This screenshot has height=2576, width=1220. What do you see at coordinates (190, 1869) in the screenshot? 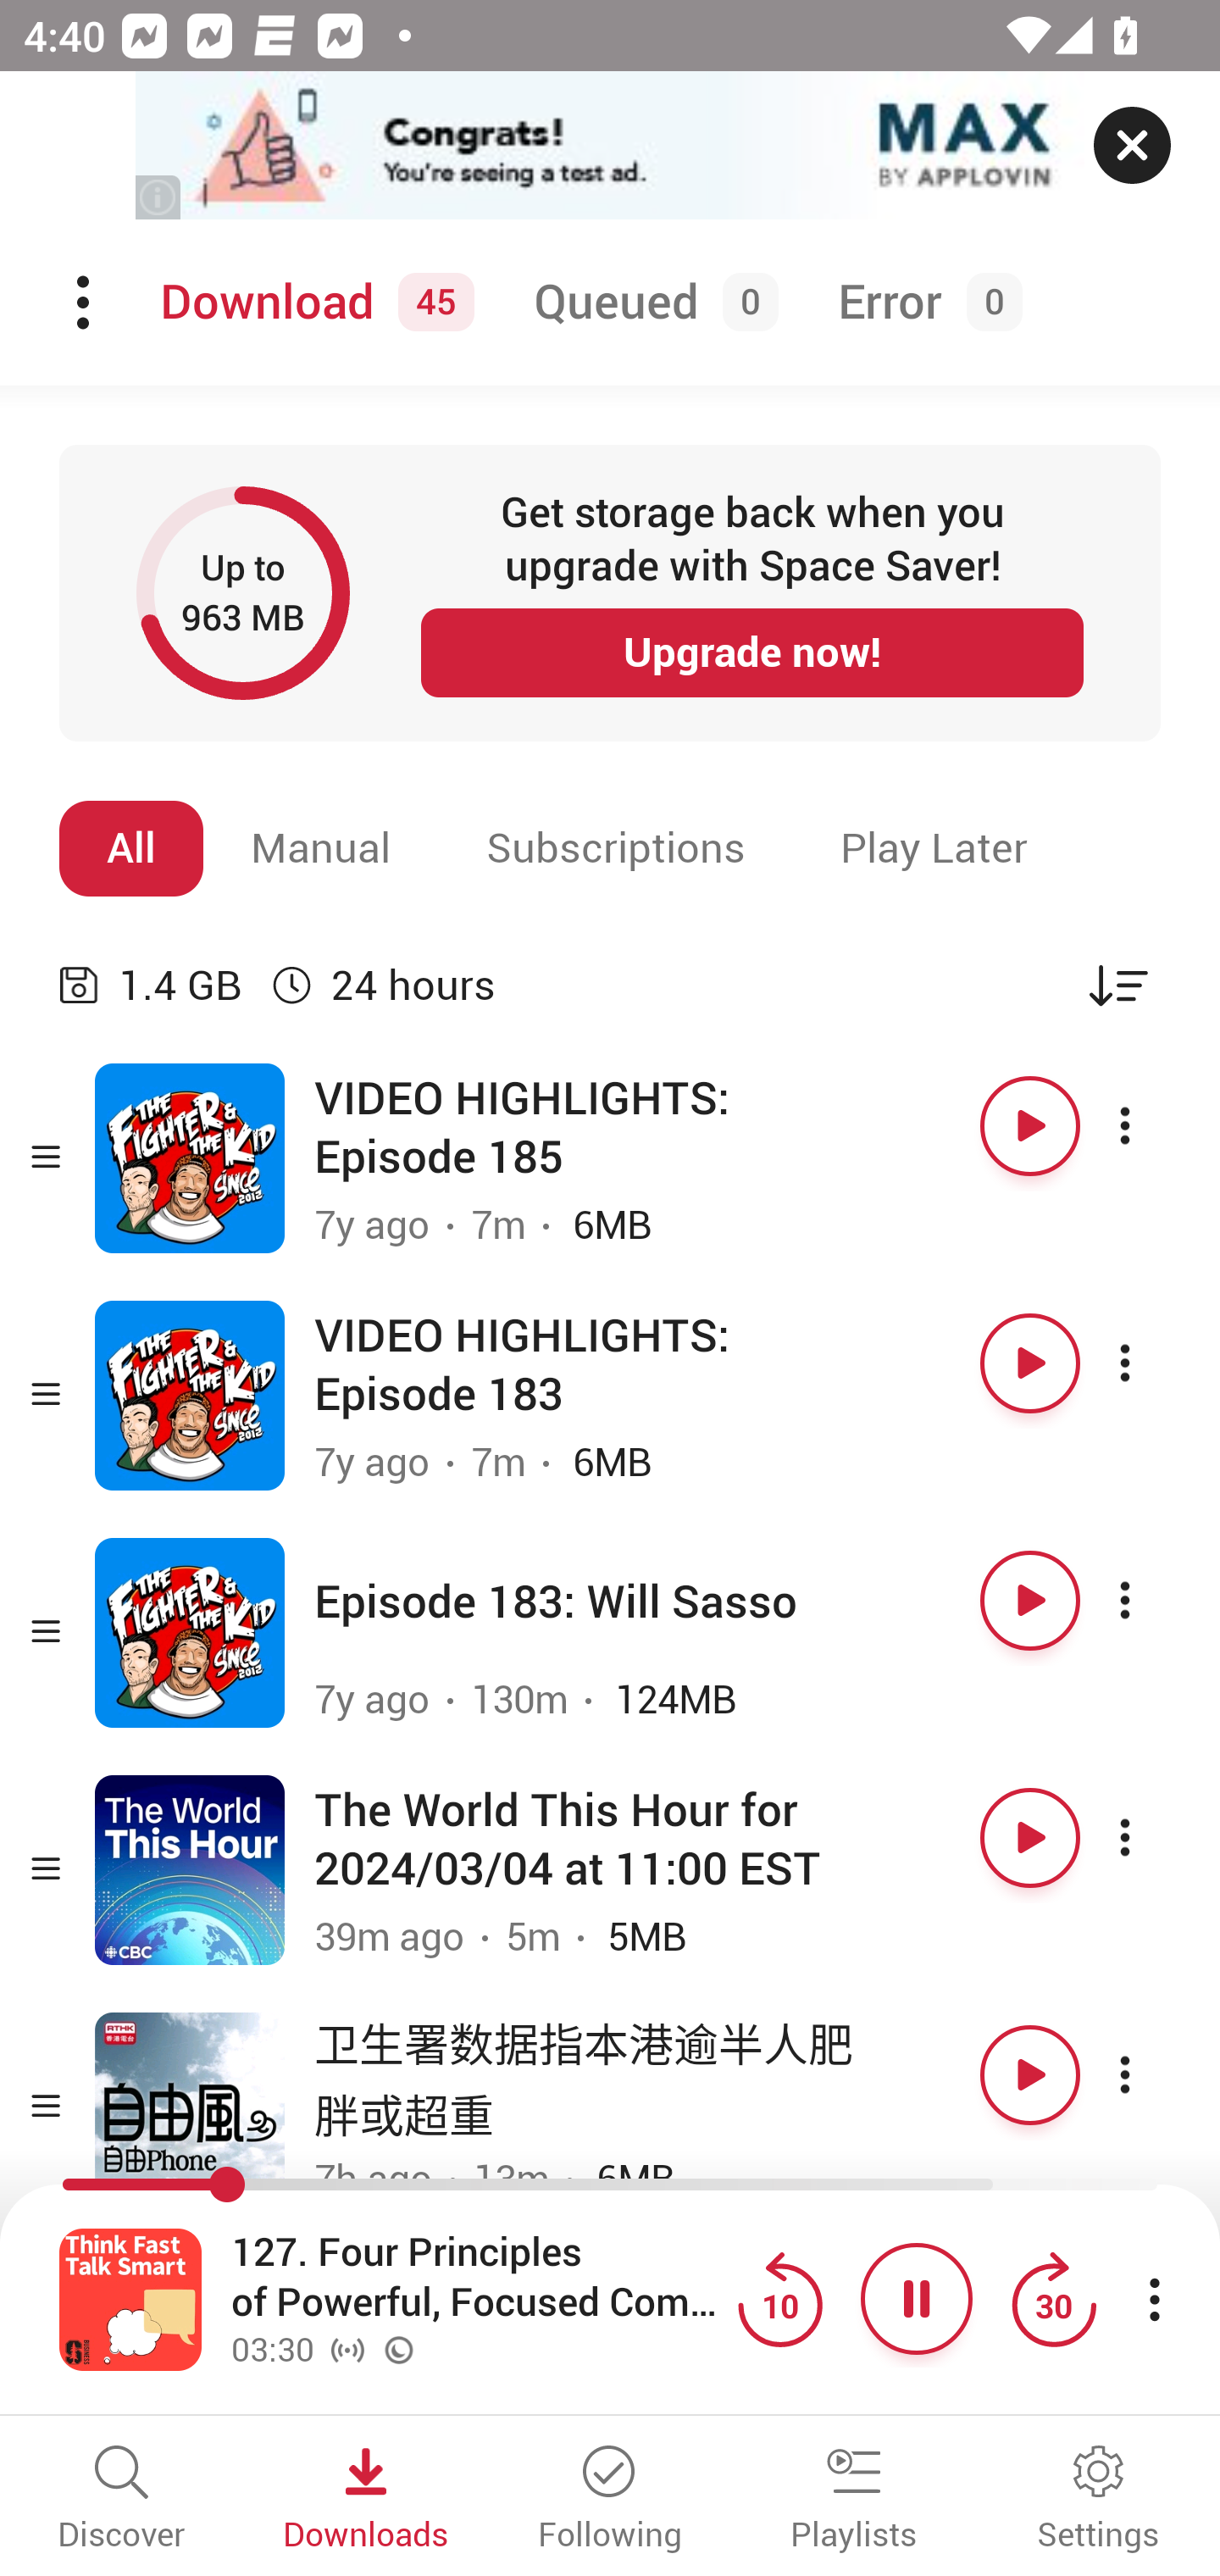
I see `Open series The World This Hour` at bounding box center [190, 1869].